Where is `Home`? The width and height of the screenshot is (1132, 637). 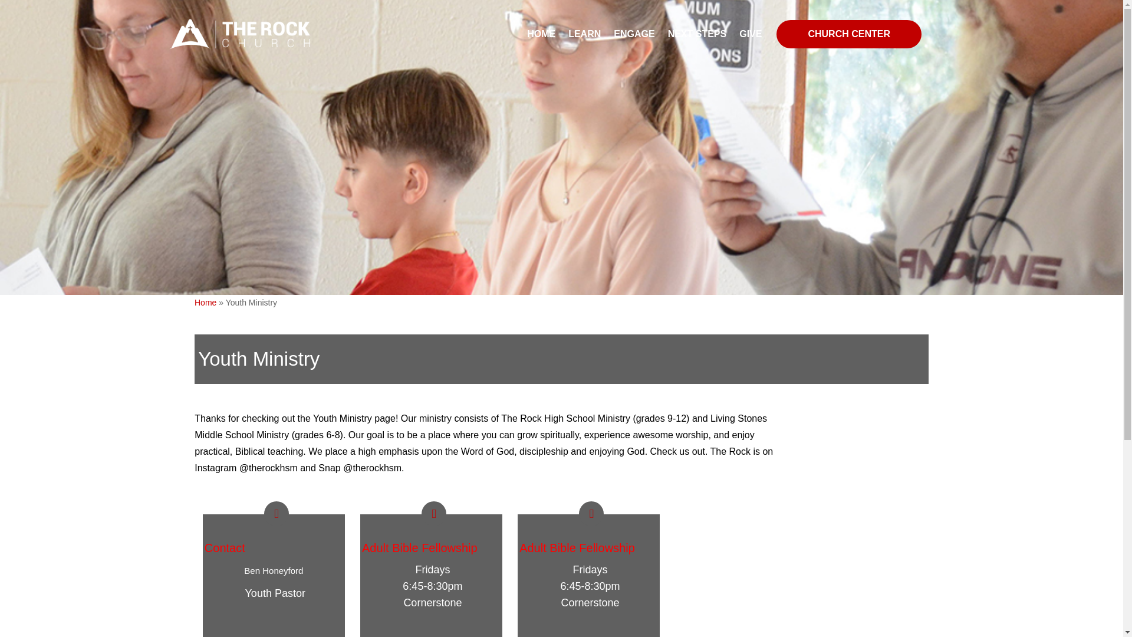
Home is located at coordinates (205, 302).